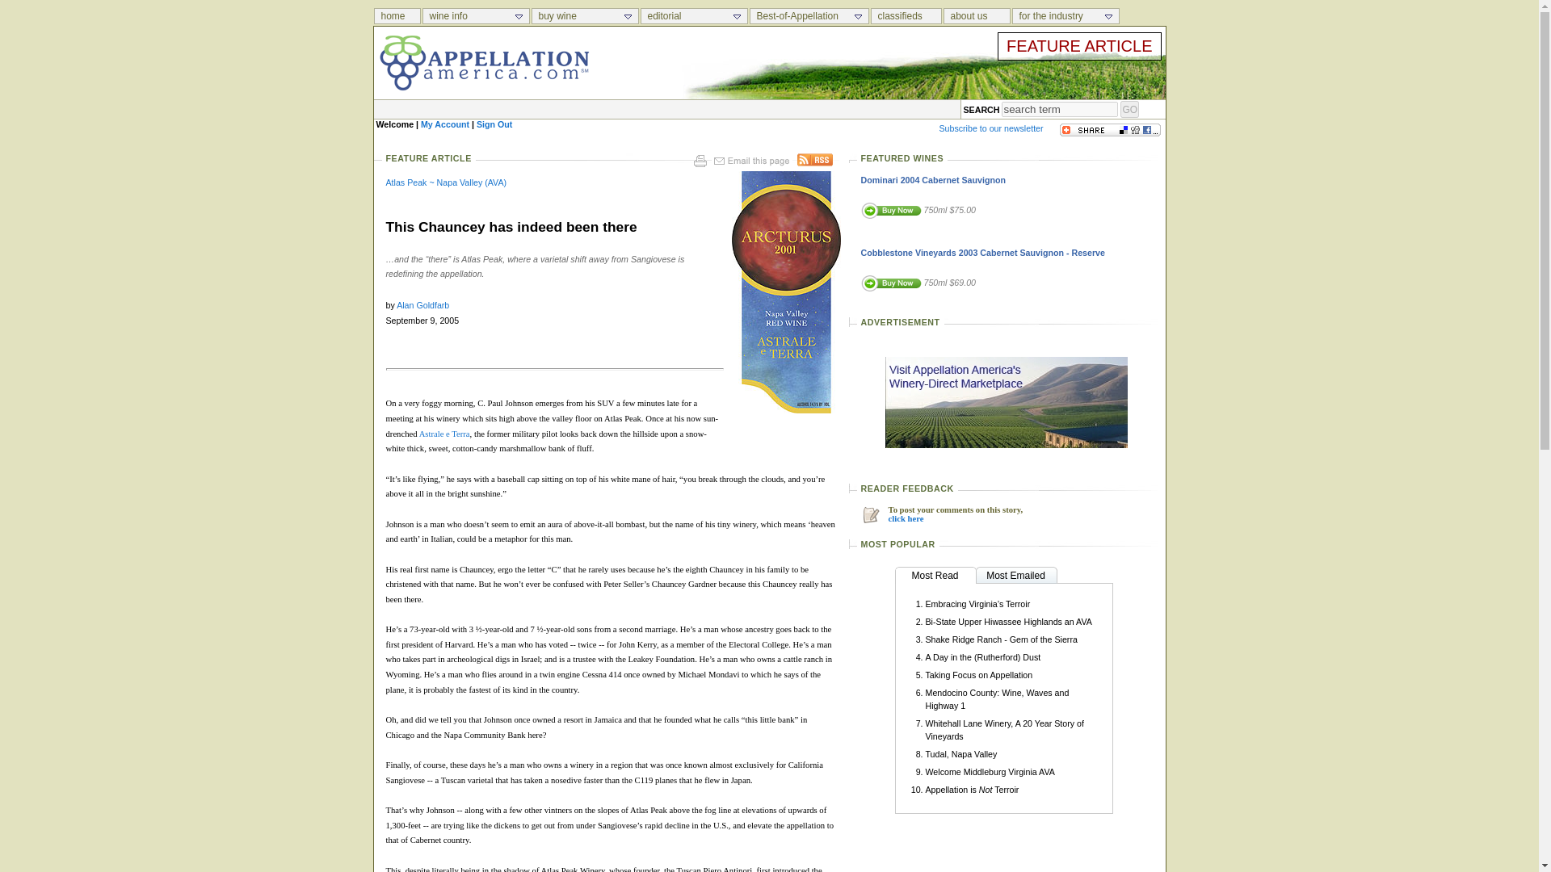  I want to click on home, so click(397, 16).